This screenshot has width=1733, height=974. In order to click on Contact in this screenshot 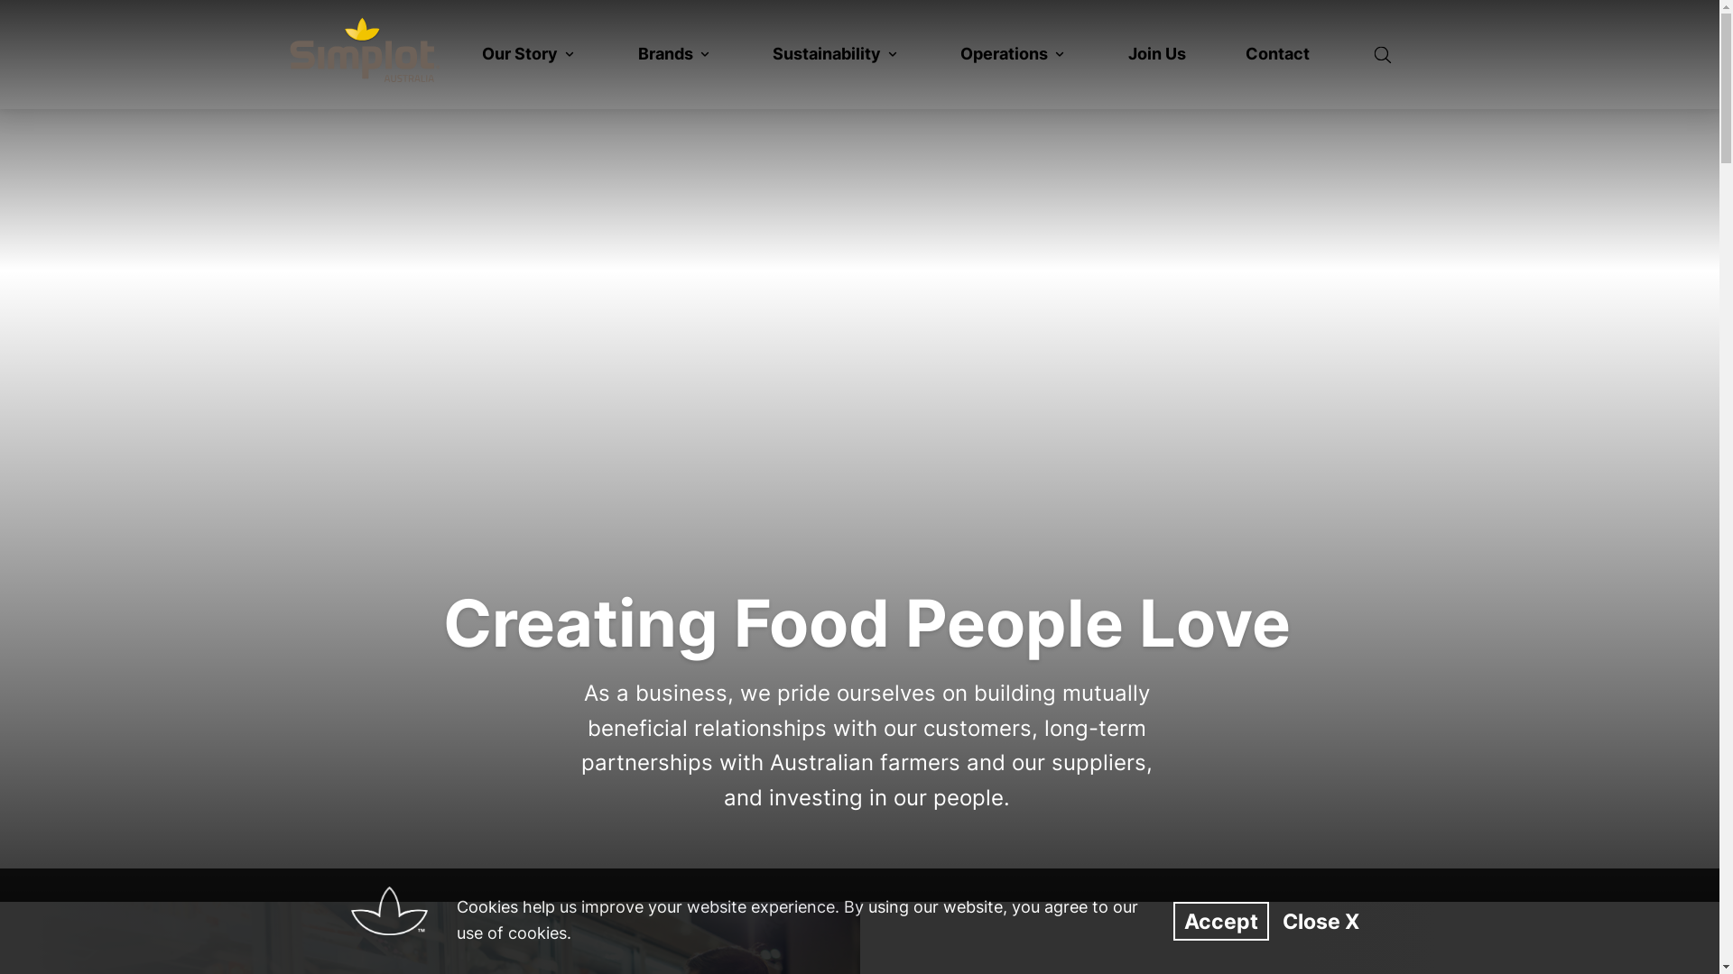, I will do `click(1278, 54)`.